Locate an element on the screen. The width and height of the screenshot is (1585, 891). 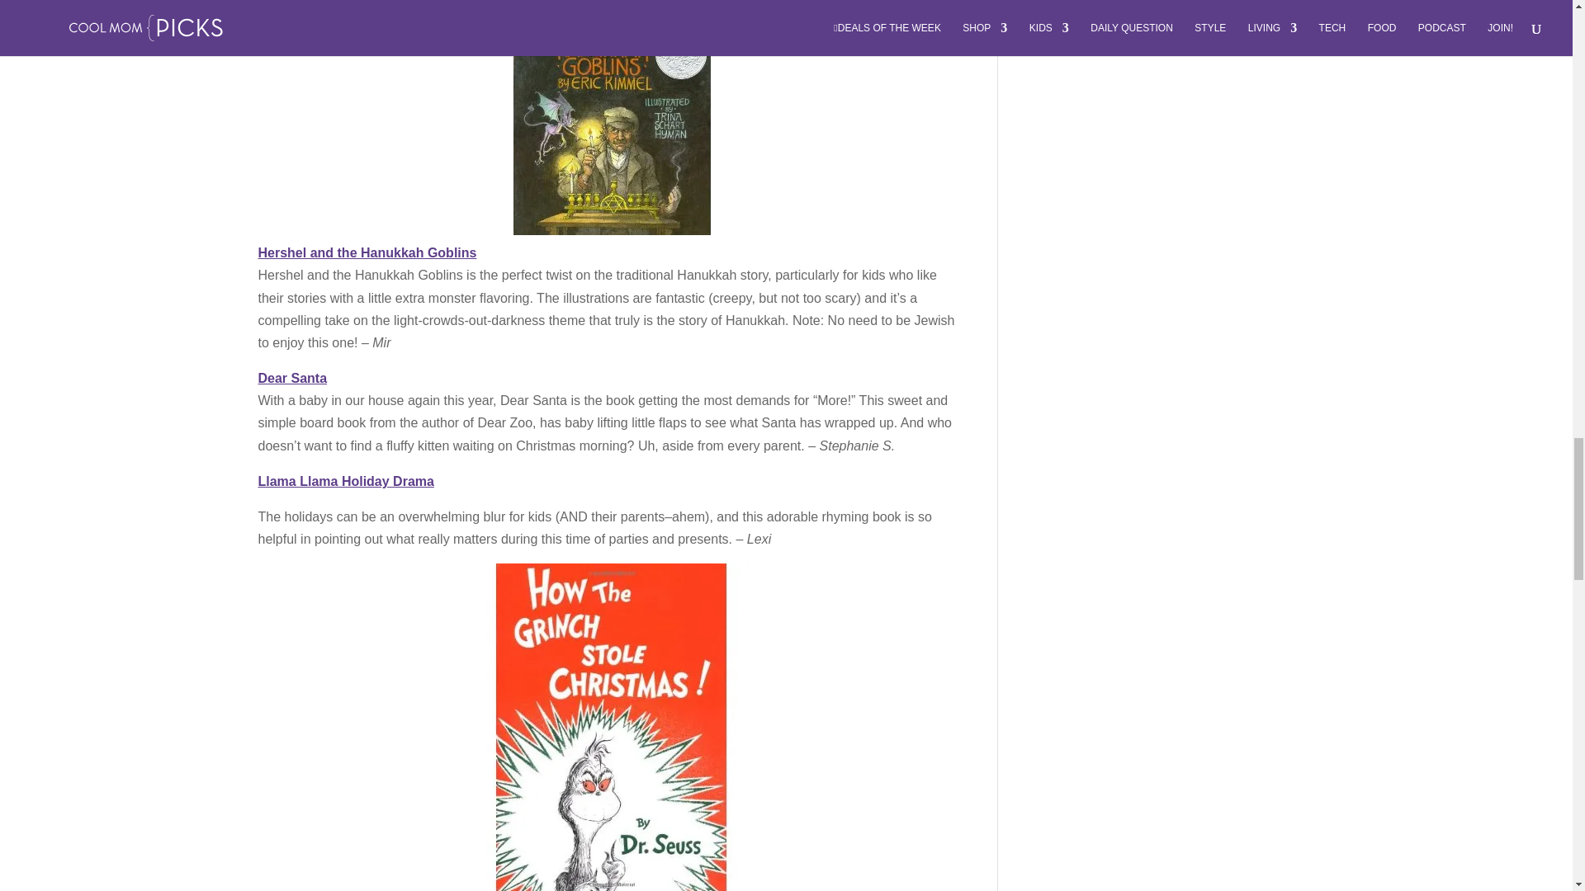
Hershel and the Hanukkah Goblins is located at coordinates (367, 252).